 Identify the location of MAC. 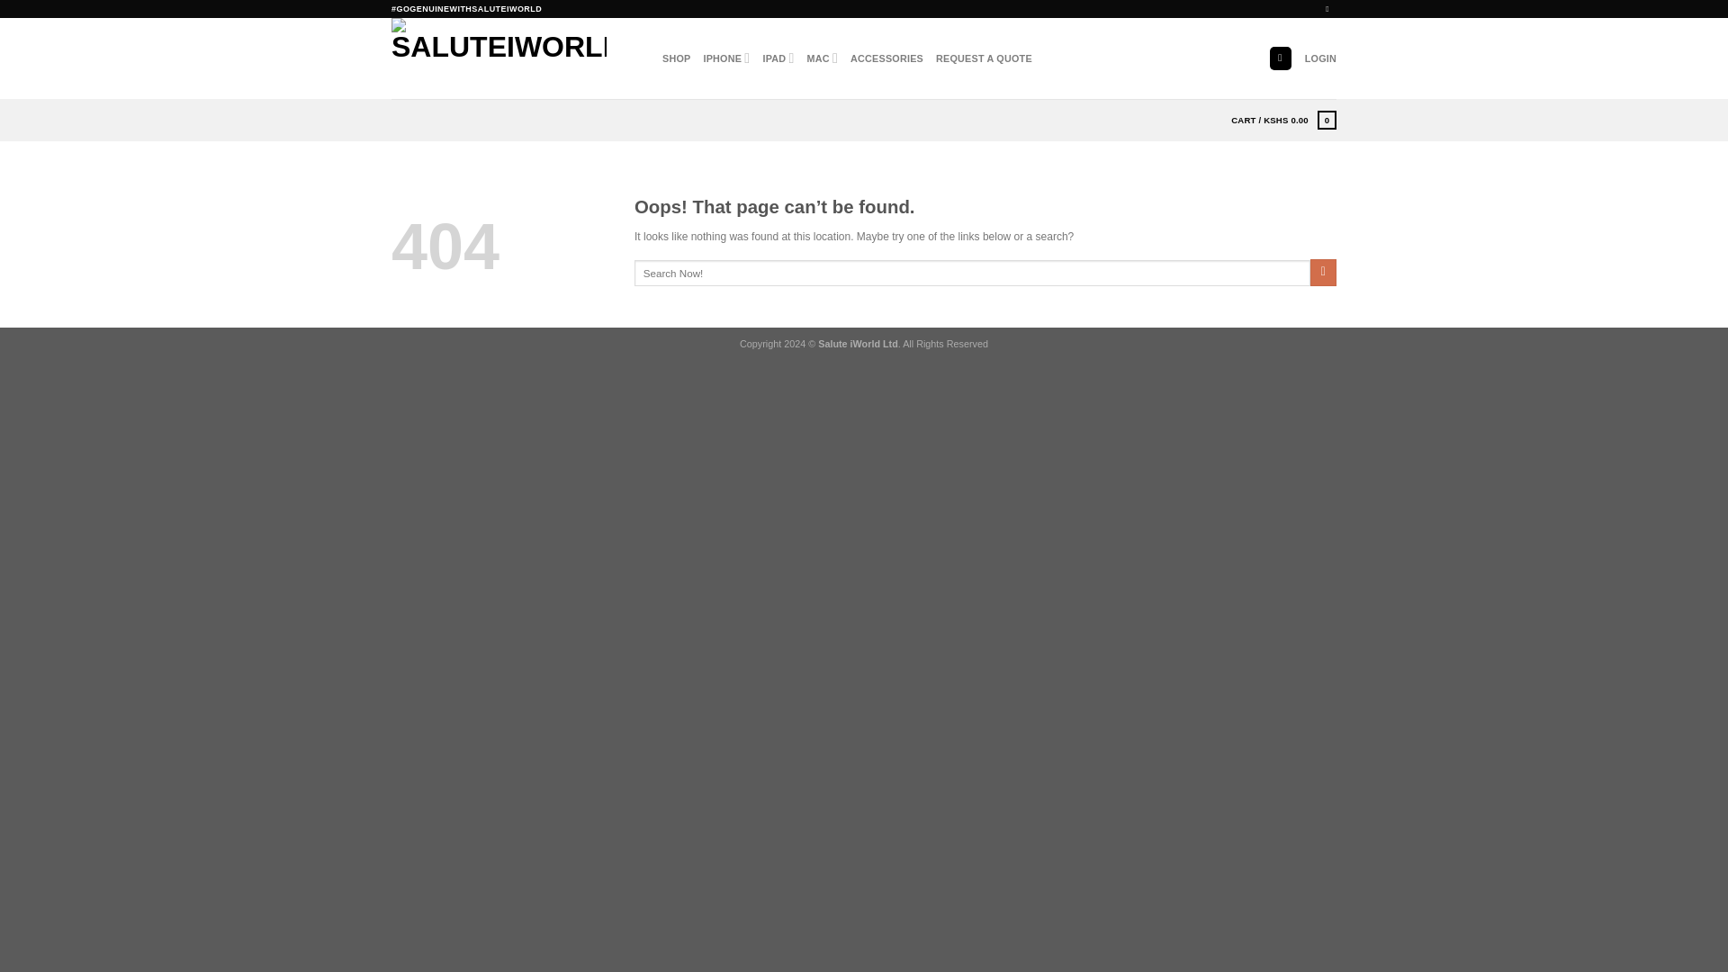
(823, 58).